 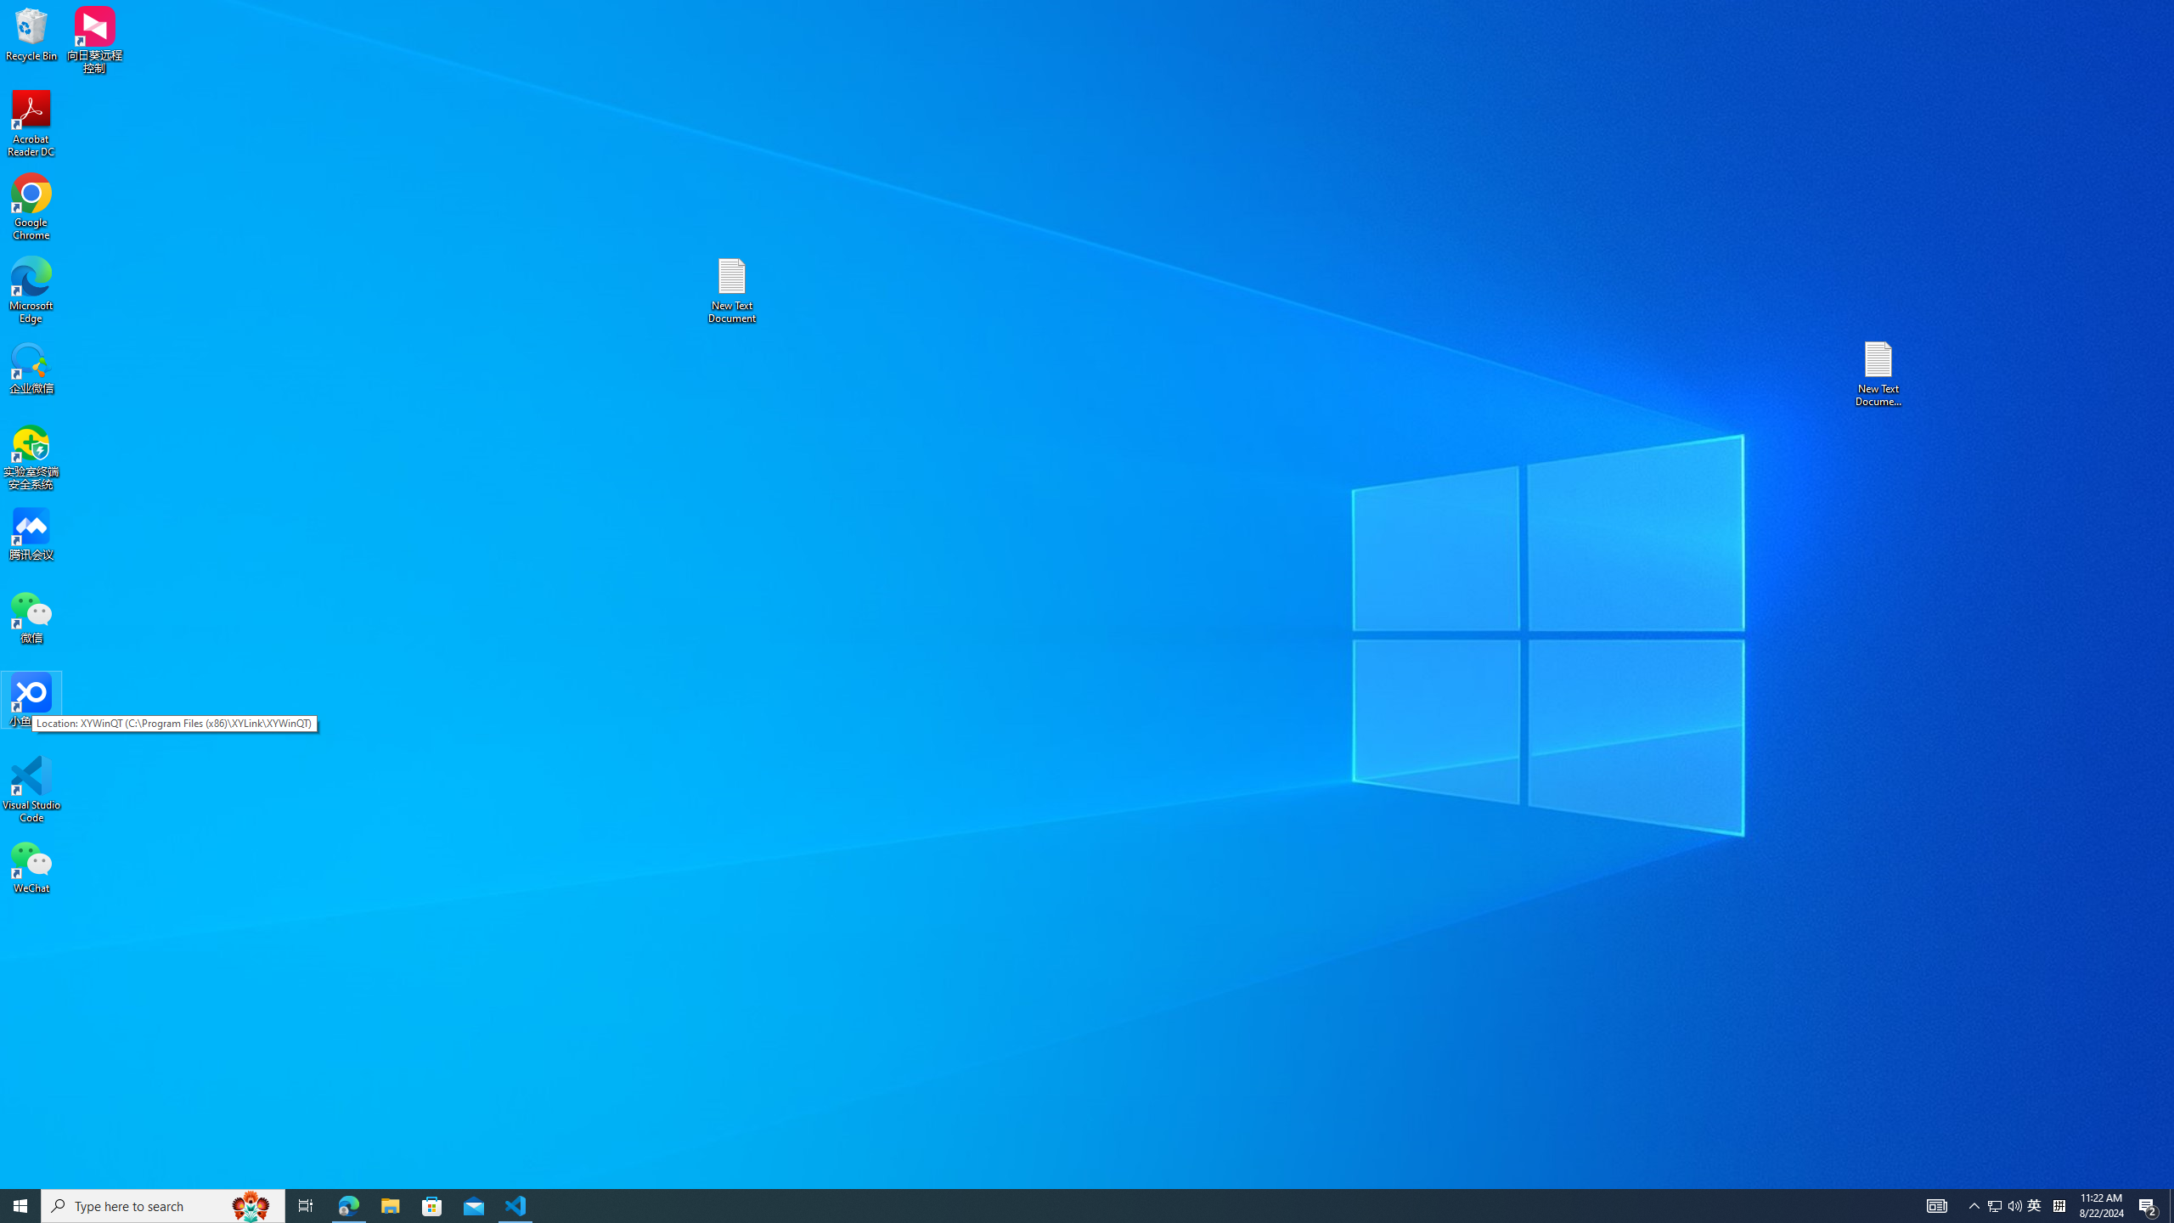 I want to click on Search highlights icon opens search home window, so click(x=20, y=1206).